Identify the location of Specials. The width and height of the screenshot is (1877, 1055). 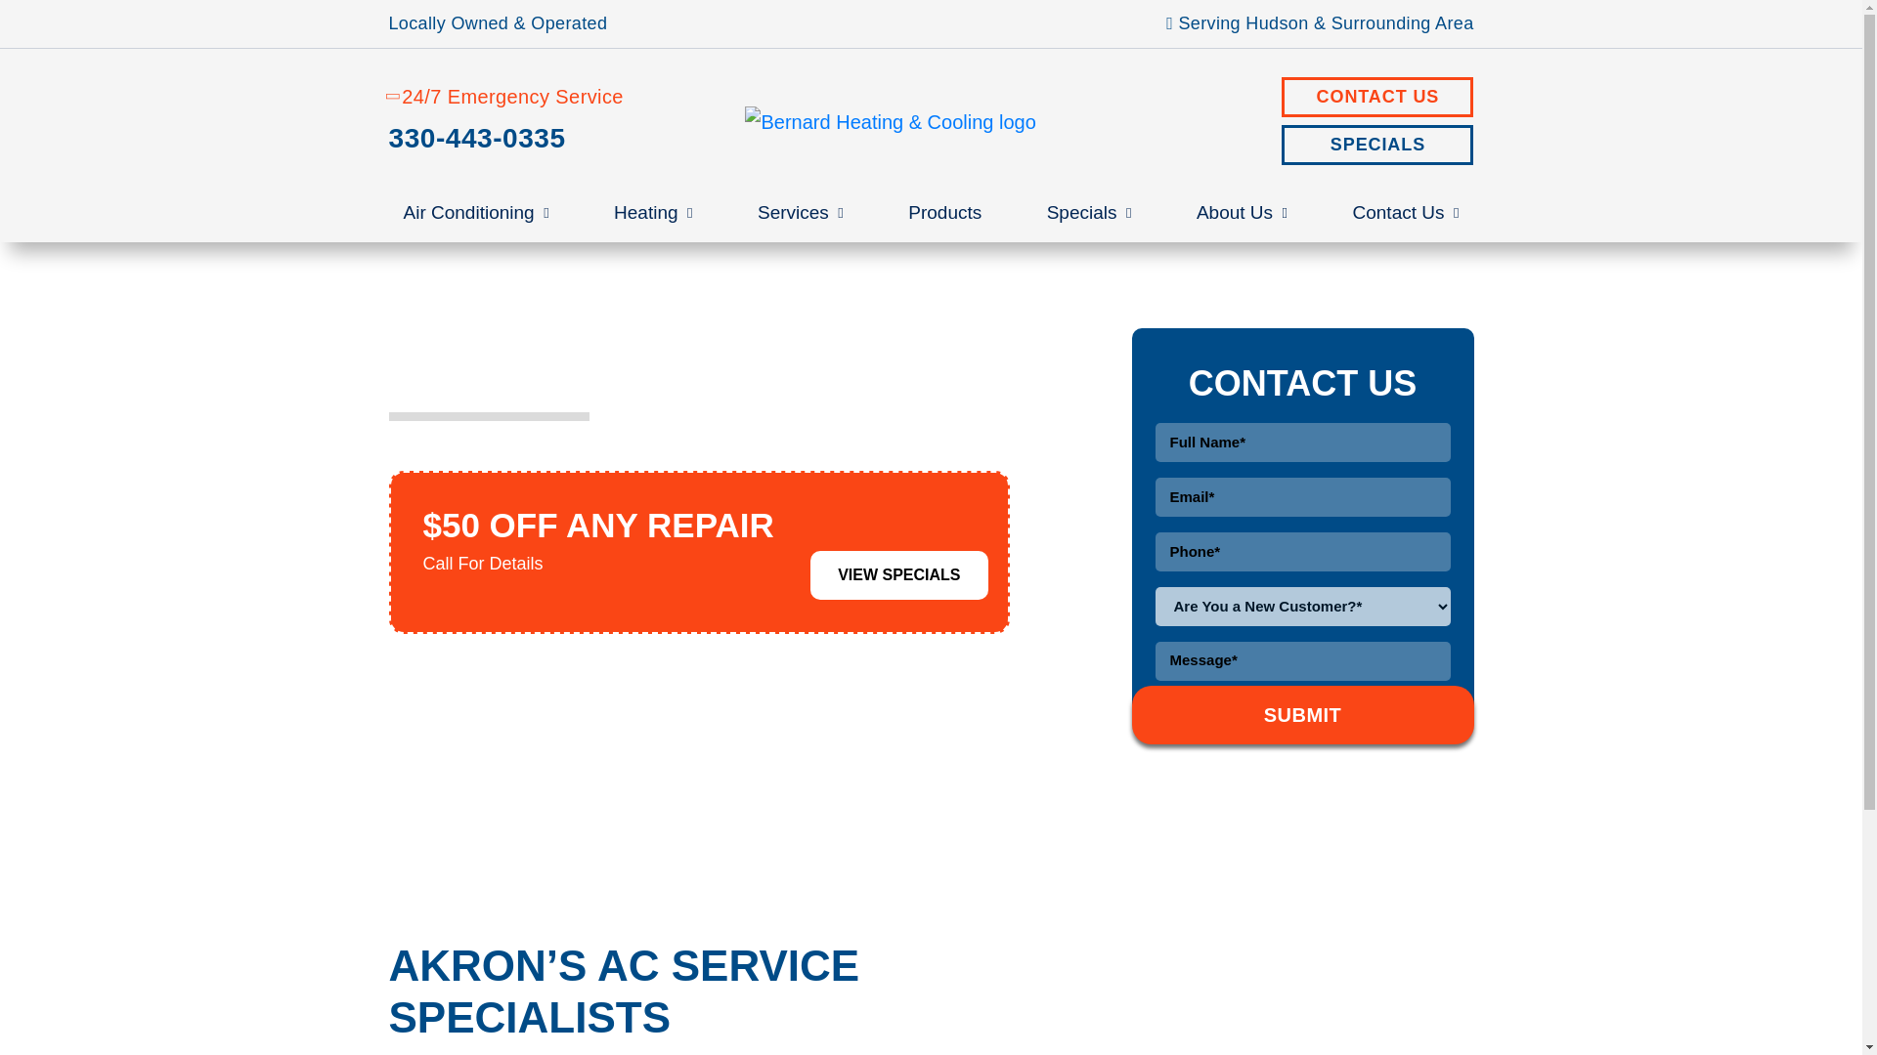
(1089, 213).